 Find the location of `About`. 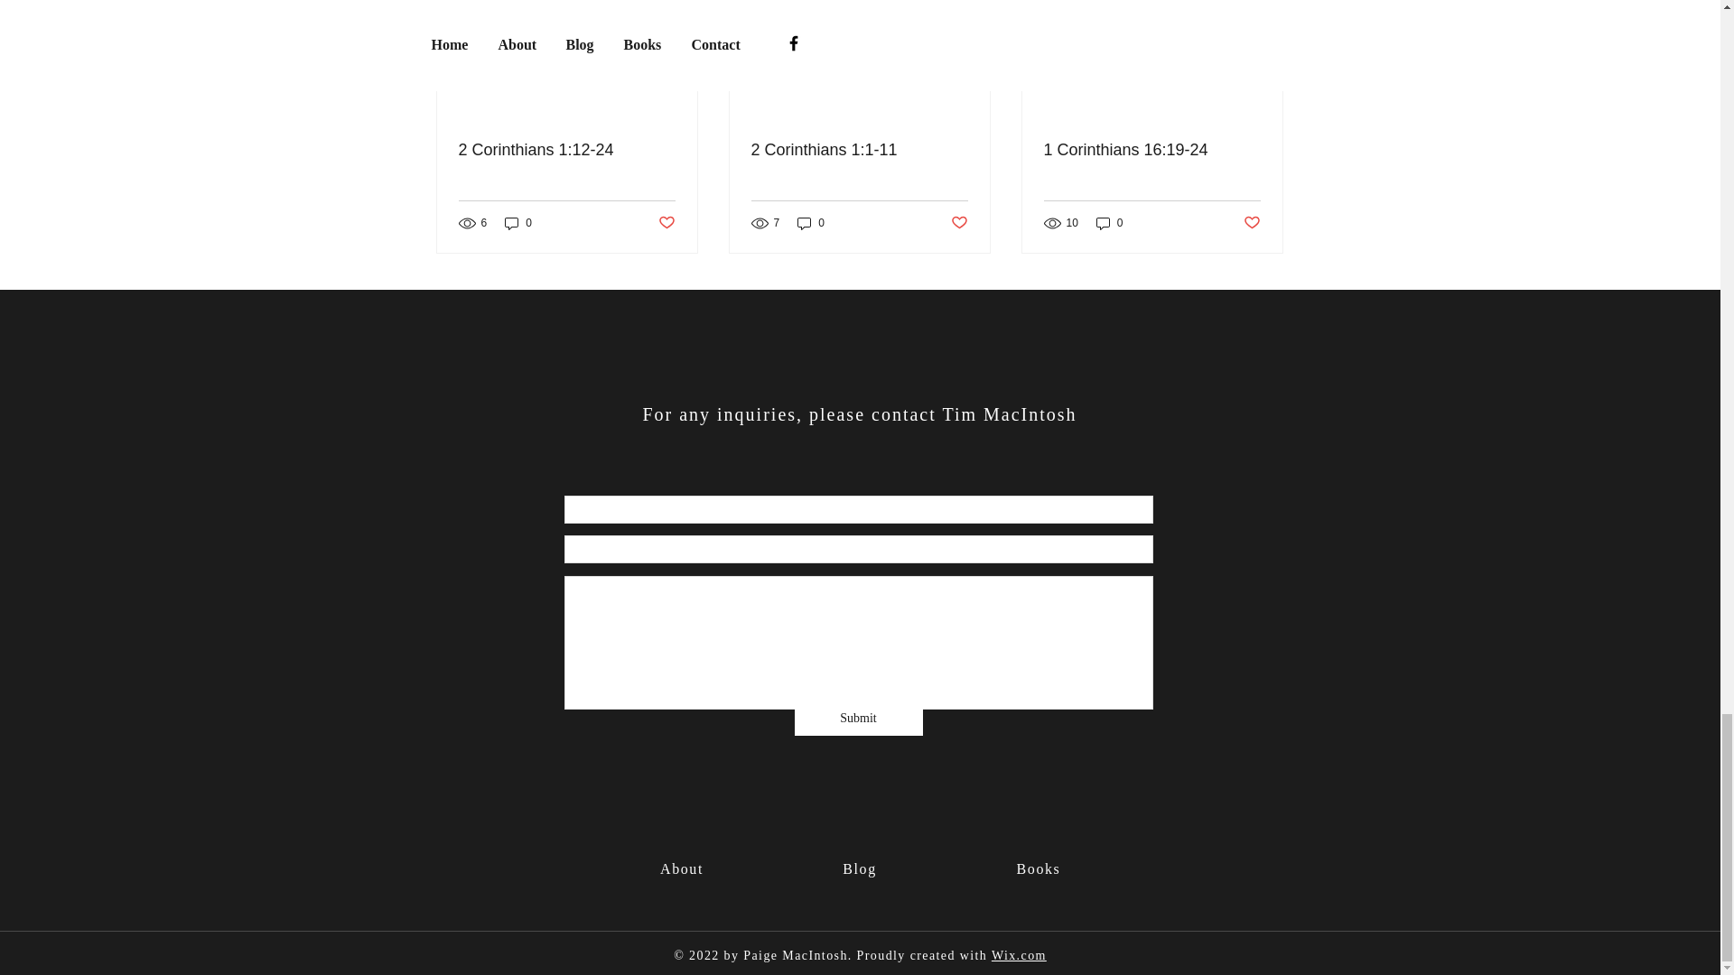

About is located at coordinates (682, 868).